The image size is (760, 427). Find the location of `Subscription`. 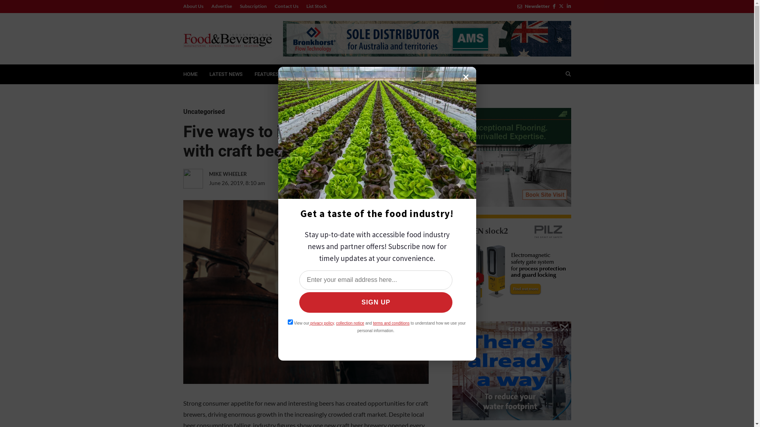

Subscription is located at coordinates (253, 6).